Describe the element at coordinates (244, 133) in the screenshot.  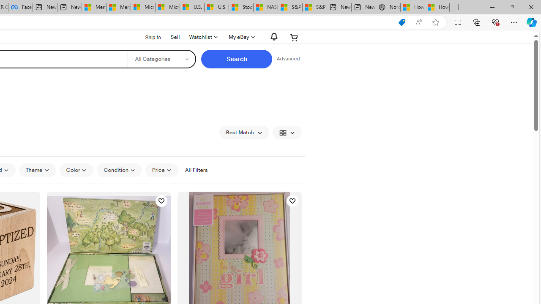
I see `Sort: Best Match` at that location.